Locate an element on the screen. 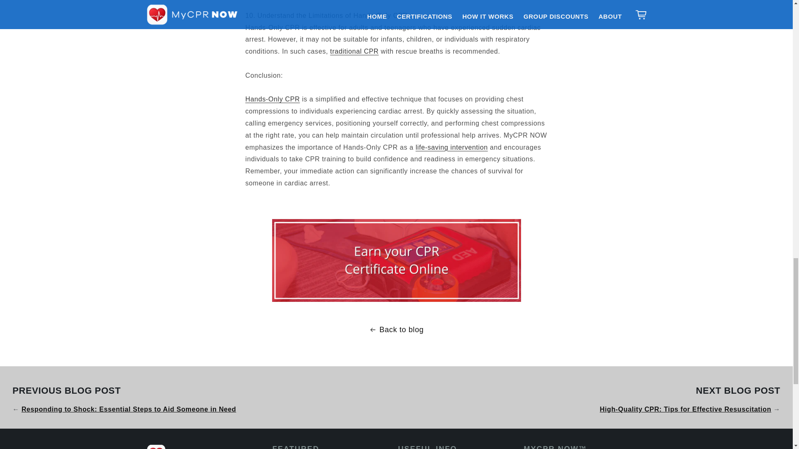  CPR Certification is located at coordinates (273, 99).